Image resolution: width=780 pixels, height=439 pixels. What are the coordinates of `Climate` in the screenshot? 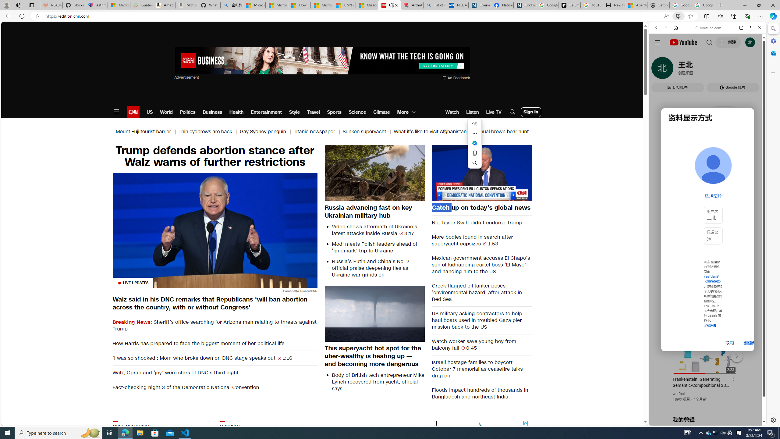 It's located at (382, 112).